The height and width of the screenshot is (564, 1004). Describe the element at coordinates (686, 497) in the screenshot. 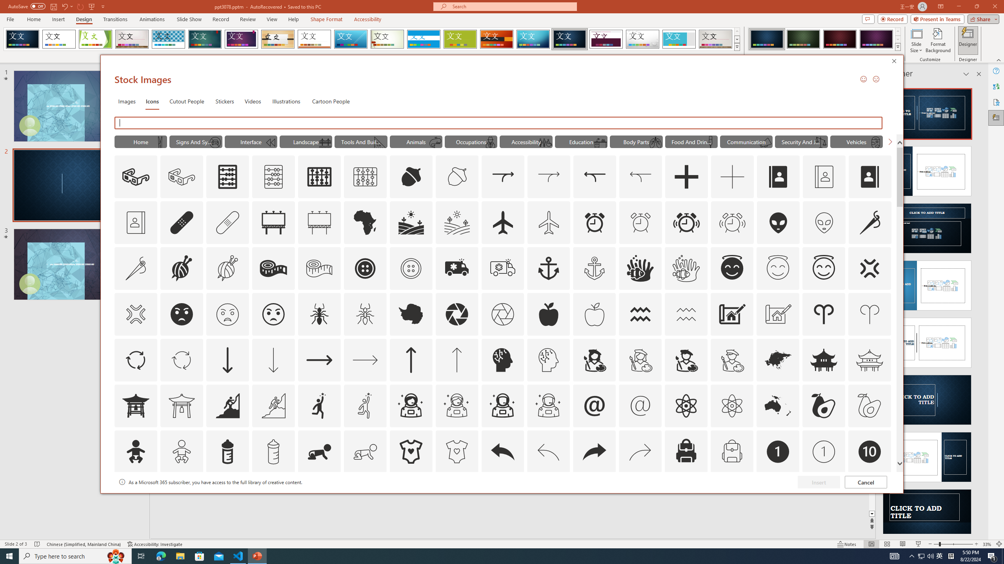

I see `AutomationID: Icons_Badge7_M` at that location.